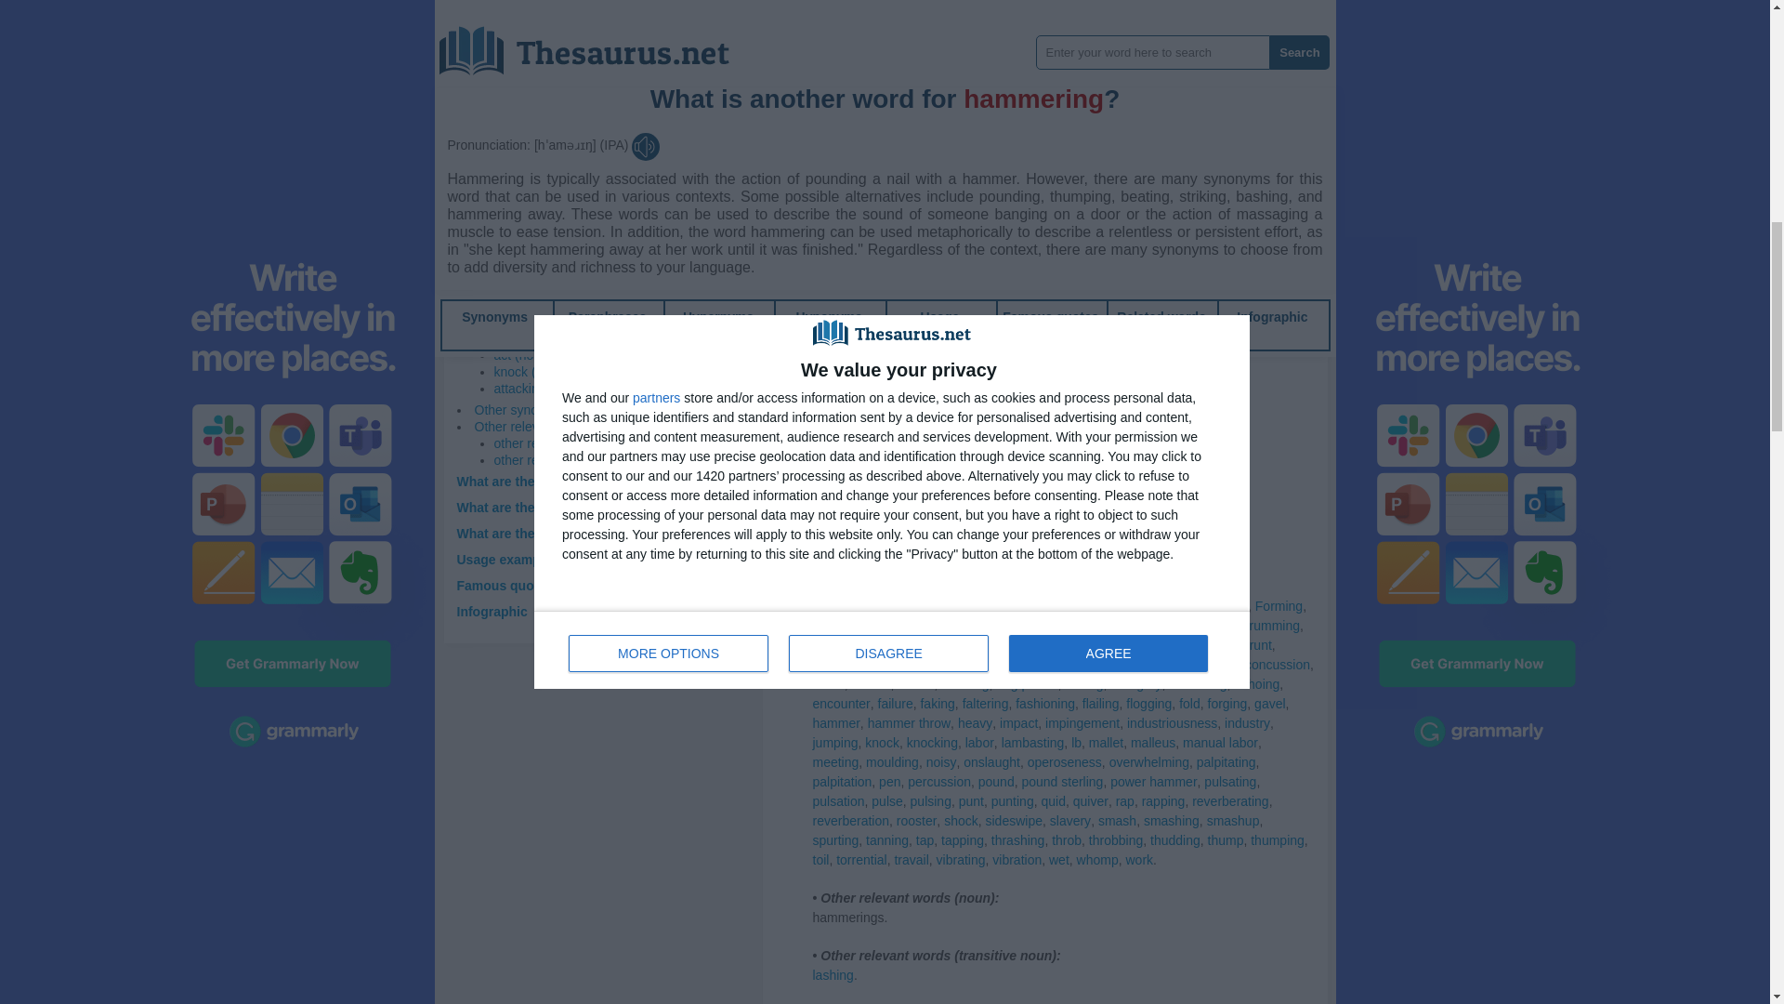  What do you see at coordinates (951, 15) in the screenshot?
I see `Synonyms for Hammering` at bounding box center [951, 15].